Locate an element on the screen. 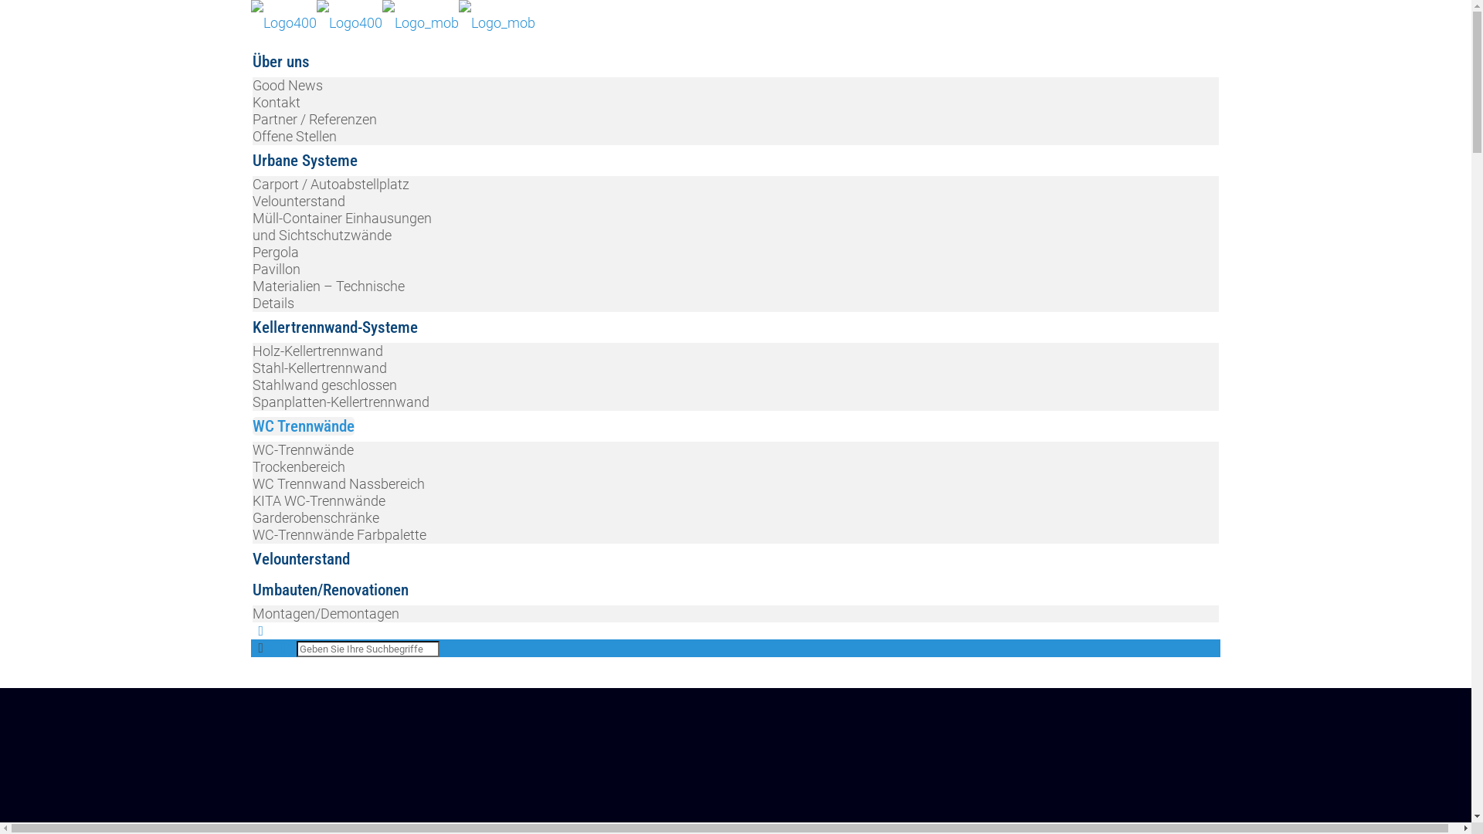  Carport / Autoabstellplatz is located at coordinates (331, 184).